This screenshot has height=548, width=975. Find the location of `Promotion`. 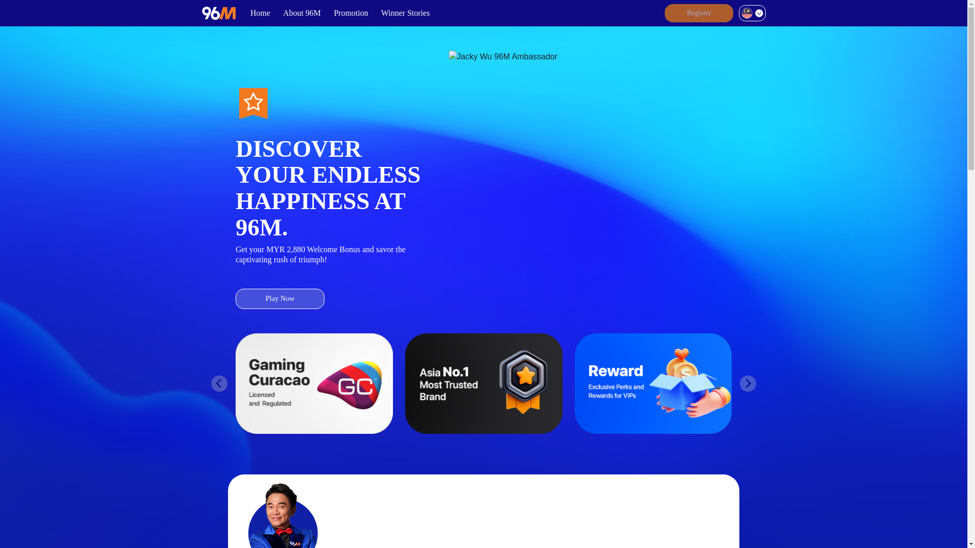

Promotion is located at coordinates (351, 13).